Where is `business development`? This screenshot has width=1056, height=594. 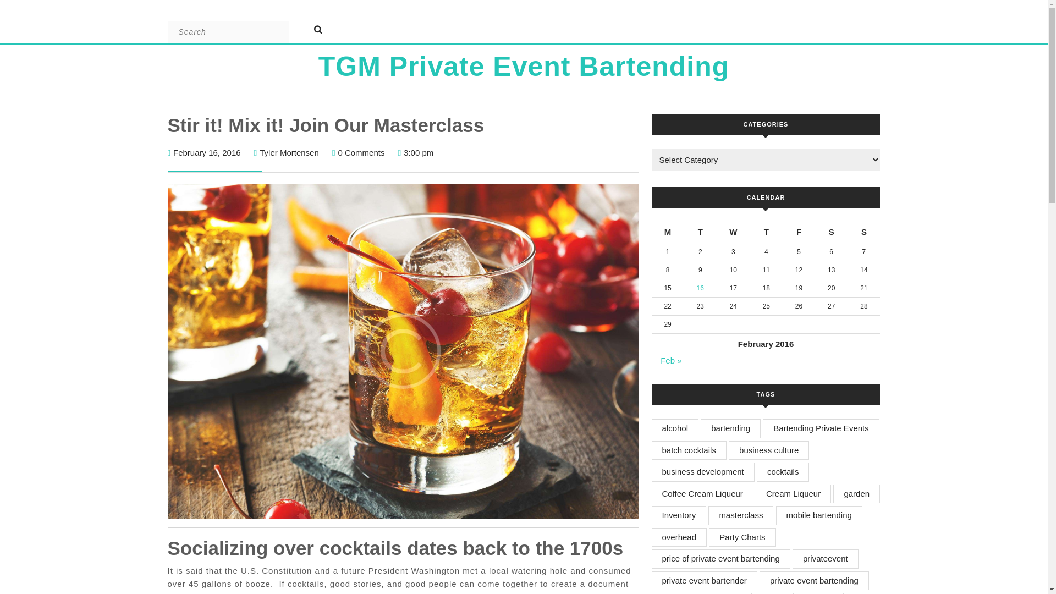 business development is located at coordinates (702, 472).